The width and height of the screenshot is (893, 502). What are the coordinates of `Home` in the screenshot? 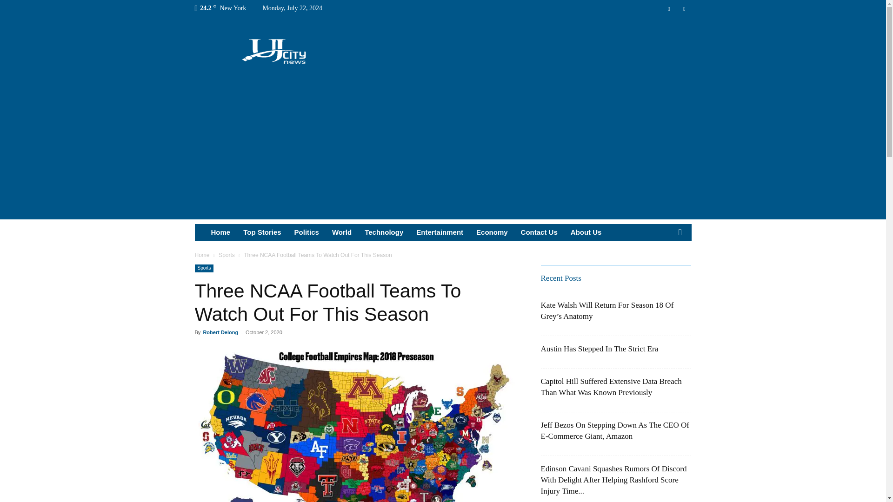 It's located at (220, 232).